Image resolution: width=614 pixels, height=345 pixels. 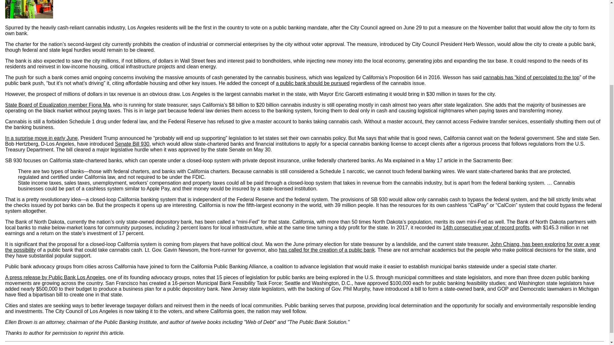 I want to click on a public bank should be pursued, so click(x=312, y=83).